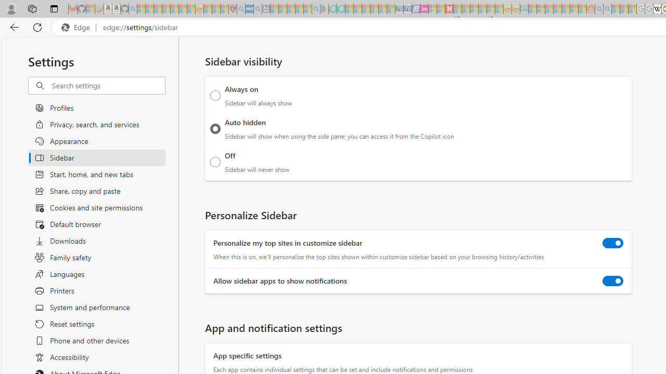 The width and height of the screenshot is (666, 374). I want to click on Off Sidebar will never show, so click(215, 162).